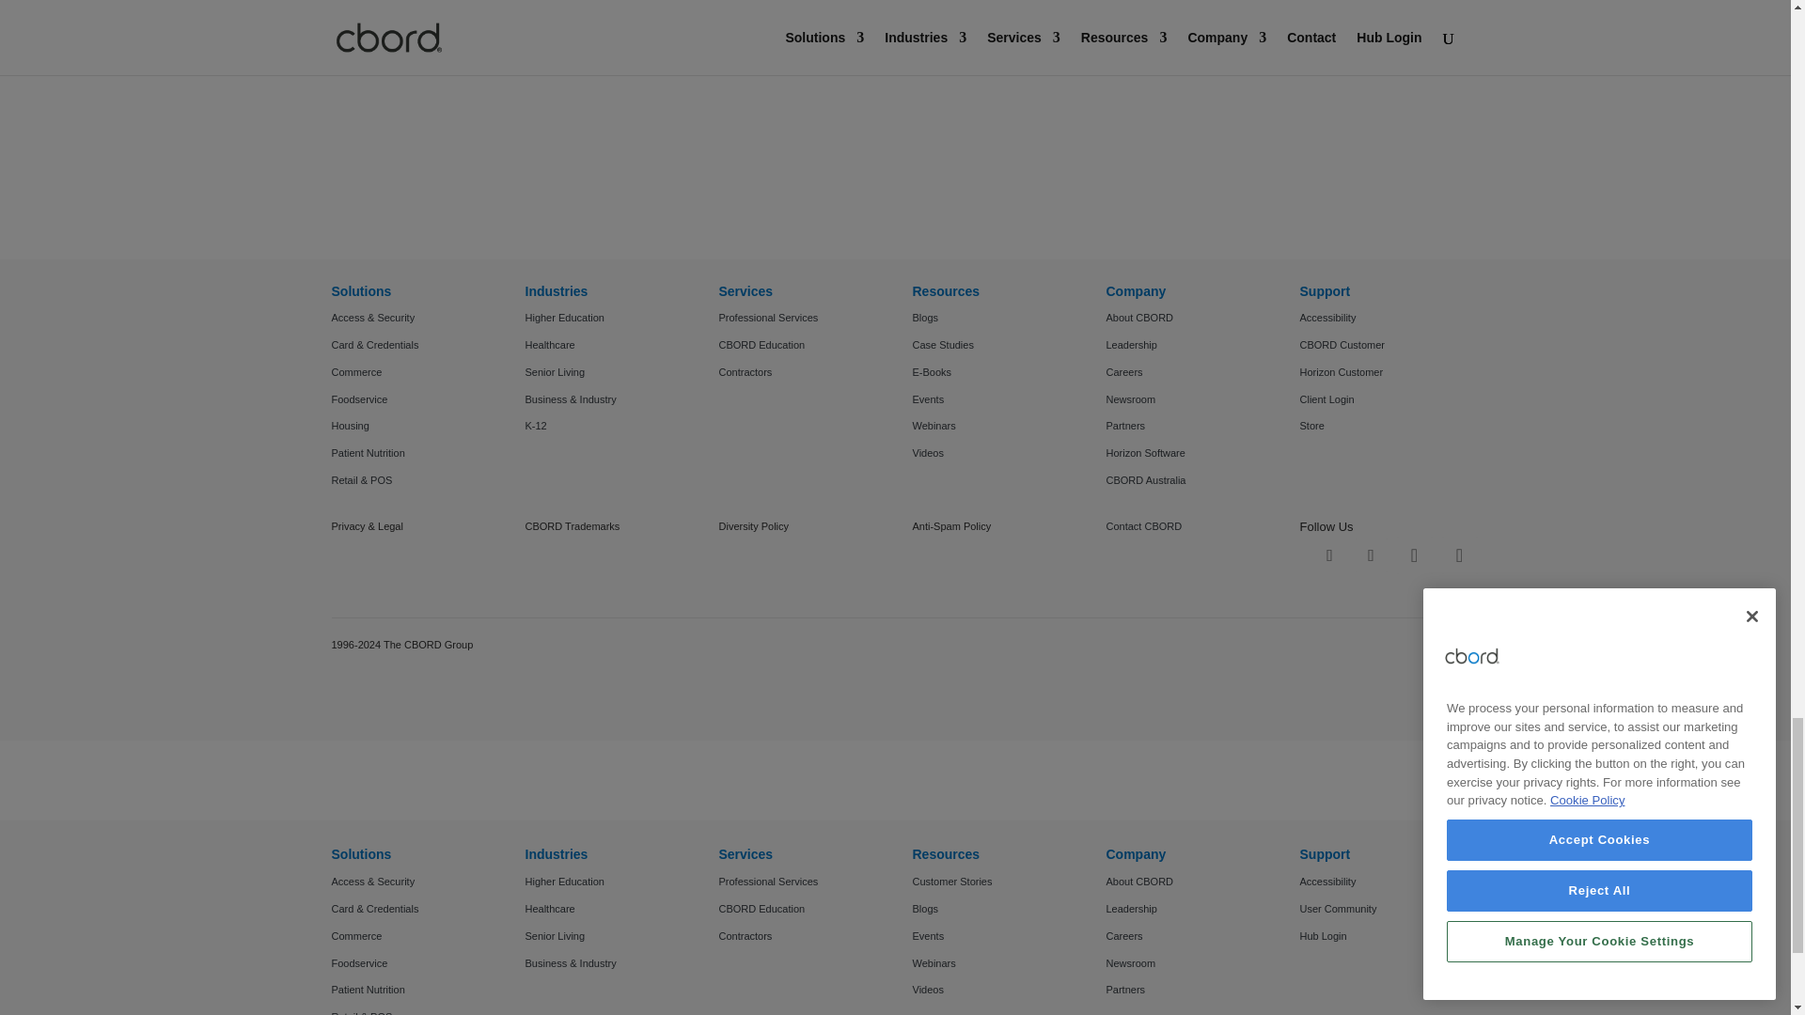  I want to click on Follow on Youtube, so click(1459, 555).